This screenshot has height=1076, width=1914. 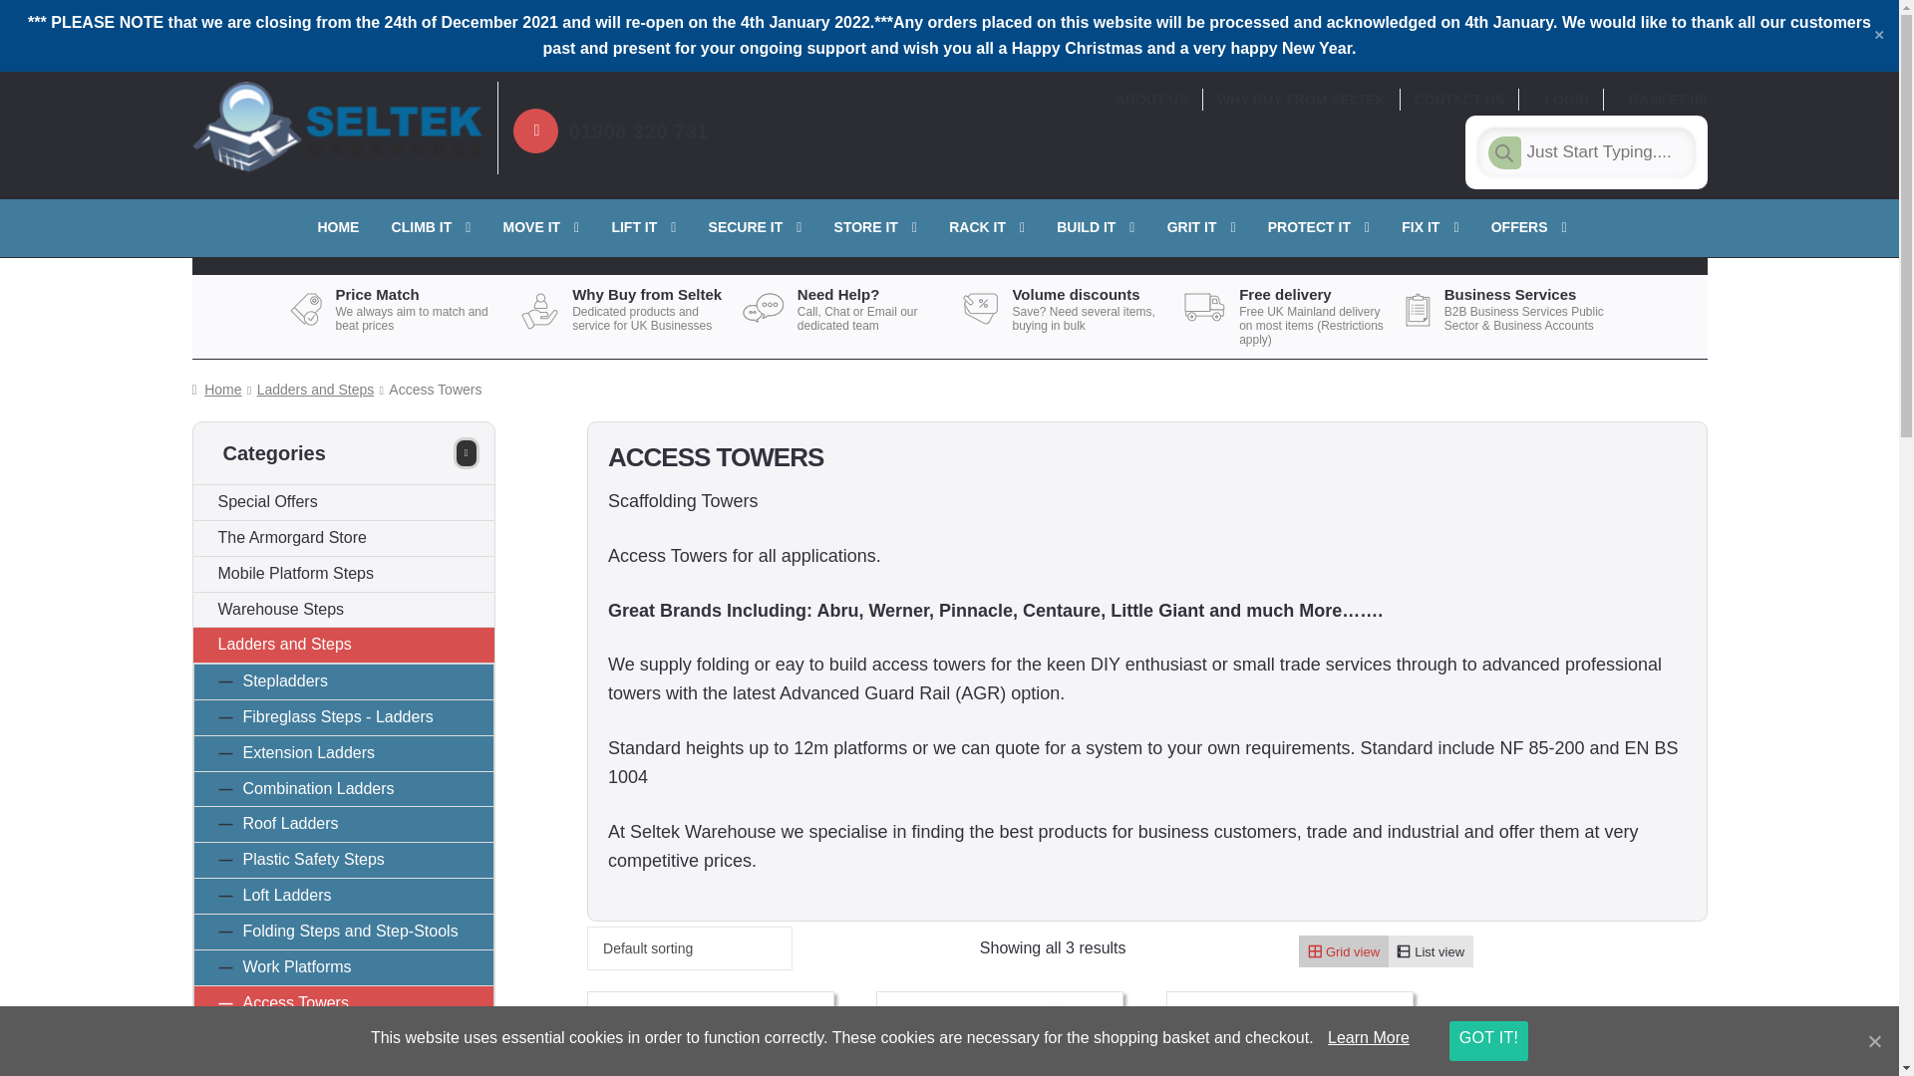 What do you see at coordinates (1432, 950) in the screenshot?
I see `List view` at bounding box center [1432, 950].